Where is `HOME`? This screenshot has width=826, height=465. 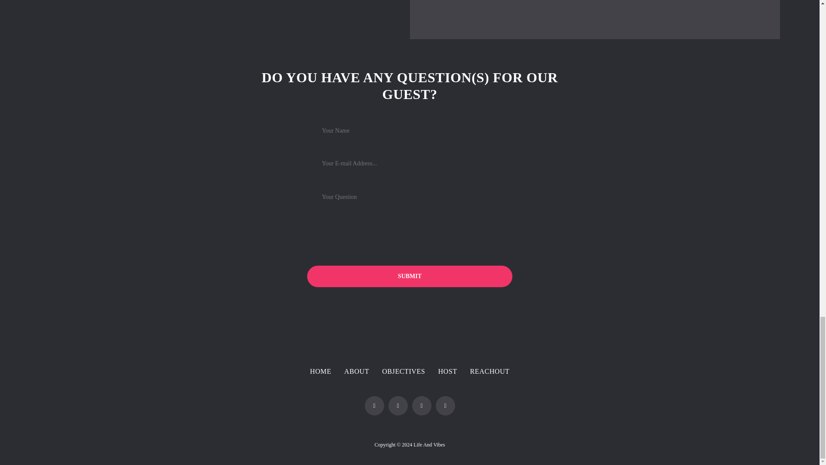
HOME is located at coordinates (321, 371).